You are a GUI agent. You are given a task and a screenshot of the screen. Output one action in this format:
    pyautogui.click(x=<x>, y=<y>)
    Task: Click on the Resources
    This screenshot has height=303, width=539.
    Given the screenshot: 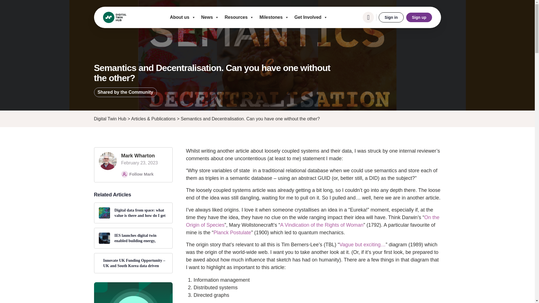 What is the action you would take?
    pyautogui.click(x=239, y=17)
    